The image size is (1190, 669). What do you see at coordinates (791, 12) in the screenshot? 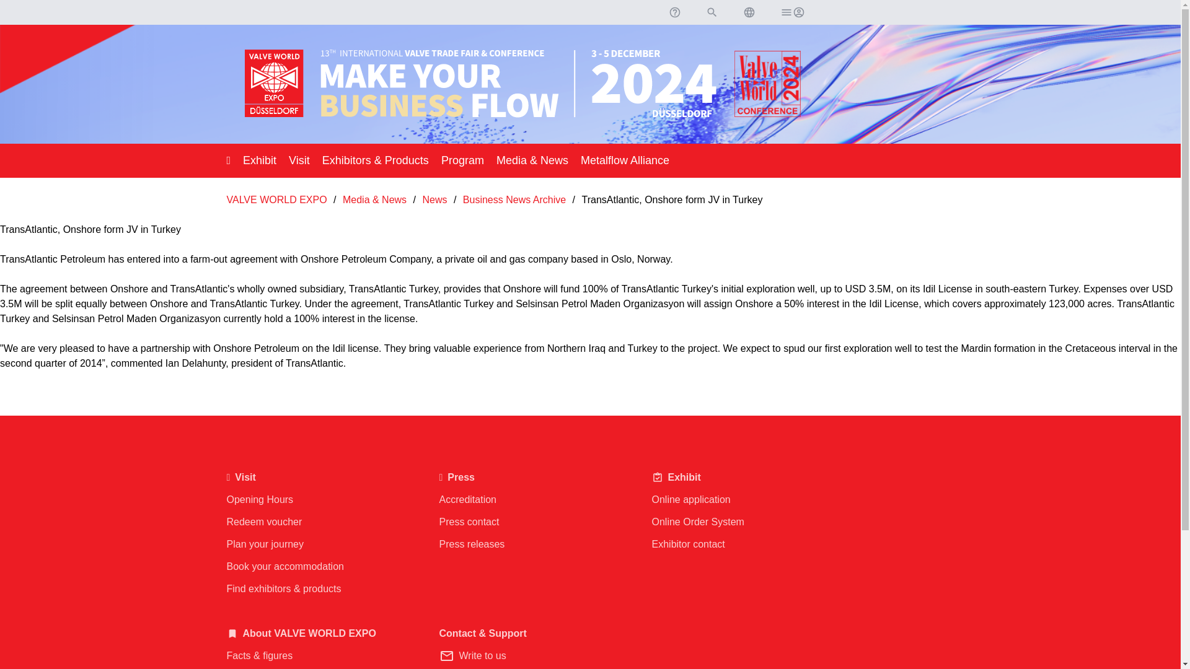
I see `Login` at bounding box center [791, 12].